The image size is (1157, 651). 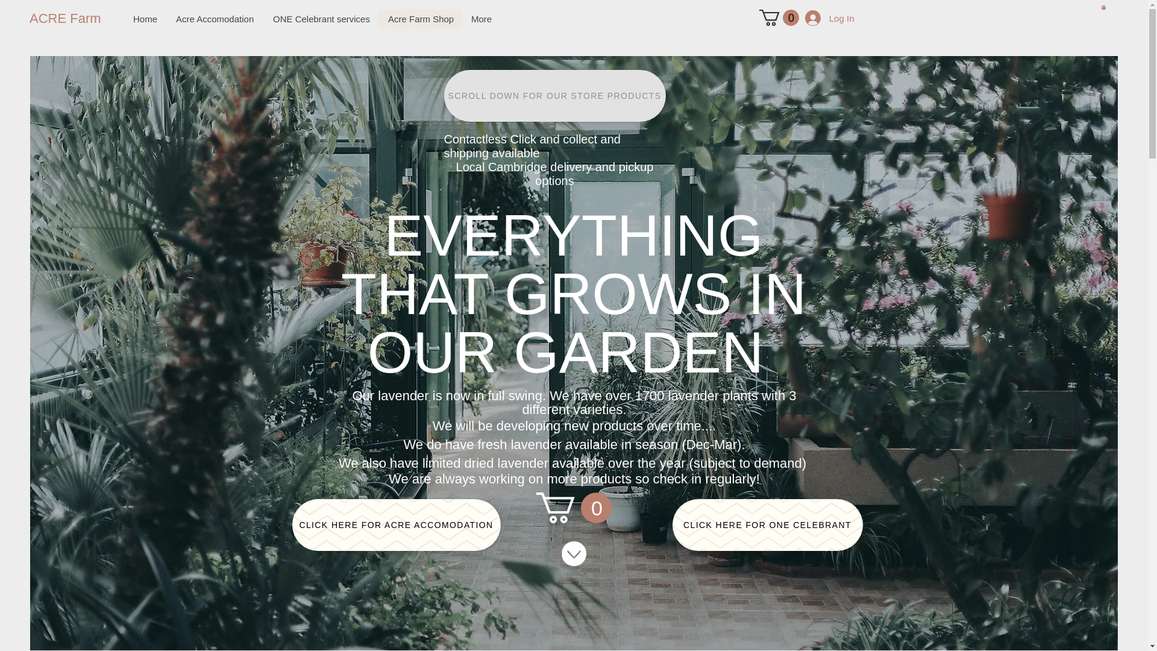 I want to click on ONE Celebrant services, so click(x=321, y=19).